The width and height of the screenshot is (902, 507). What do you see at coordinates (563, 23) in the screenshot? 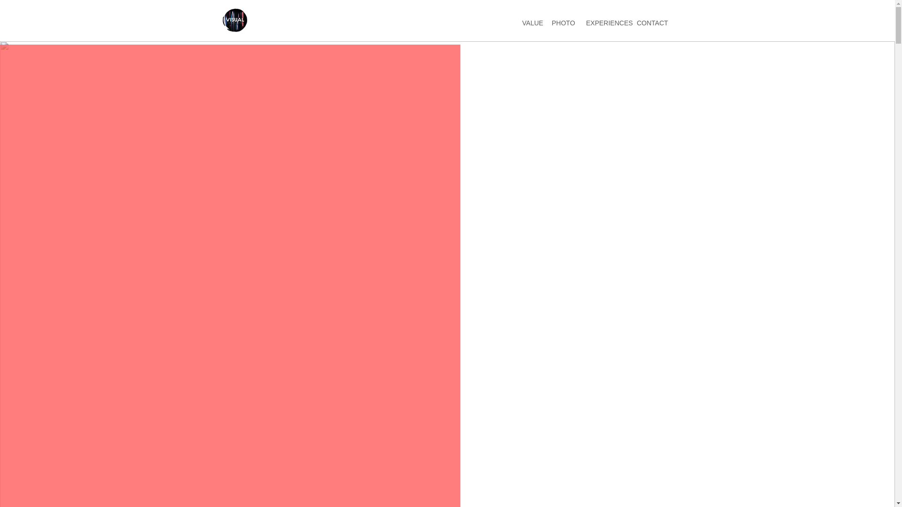
I see `PHOTO` at bounding box center [563, 23].